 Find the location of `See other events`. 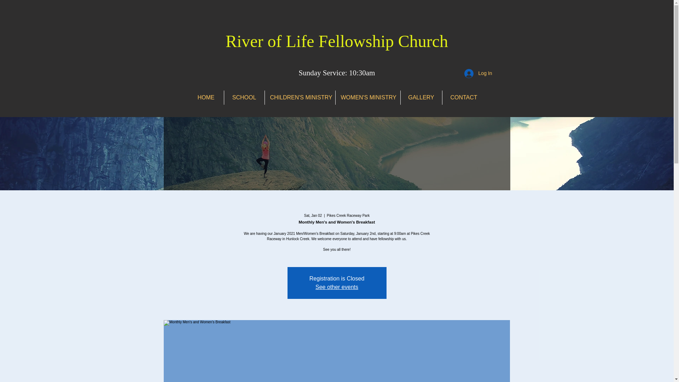

See other events is located at coordinates (337, 287).